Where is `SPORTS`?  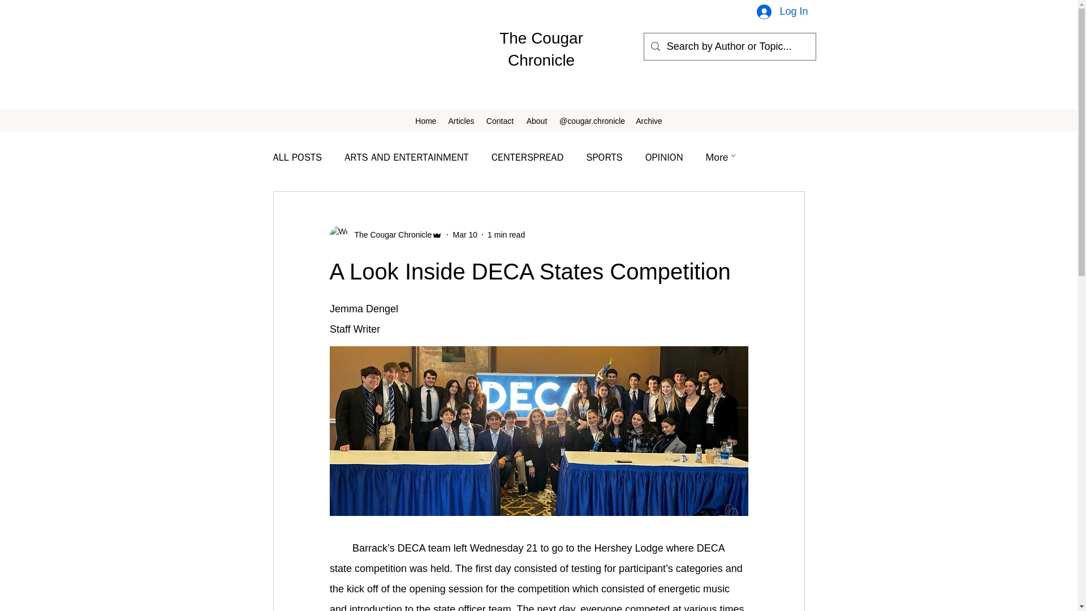
SPORTS is located at coordinates (604, 157).